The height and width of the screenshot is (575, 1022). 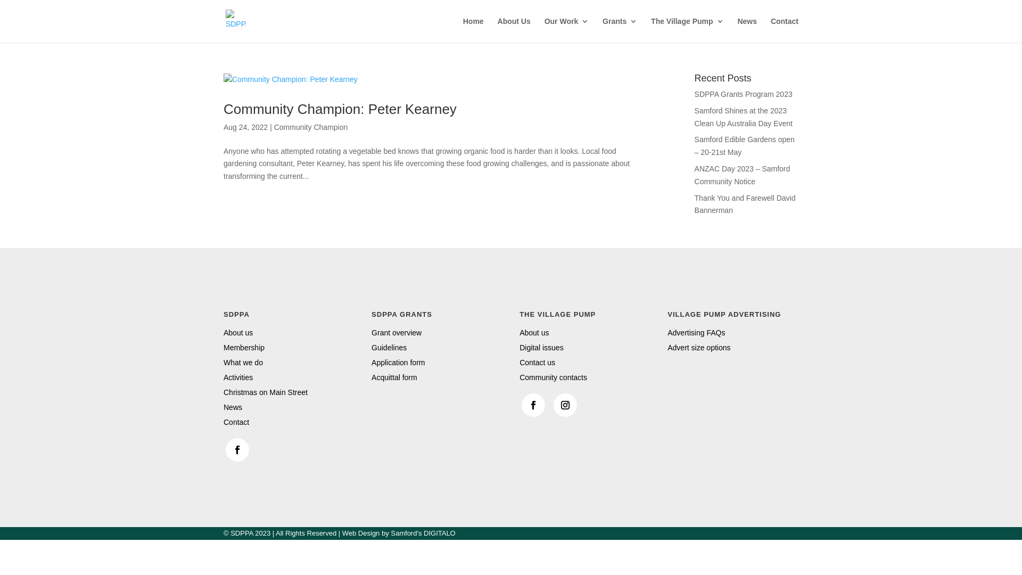 I want to click on Follow on Instagram, so click(x=565, y=405).